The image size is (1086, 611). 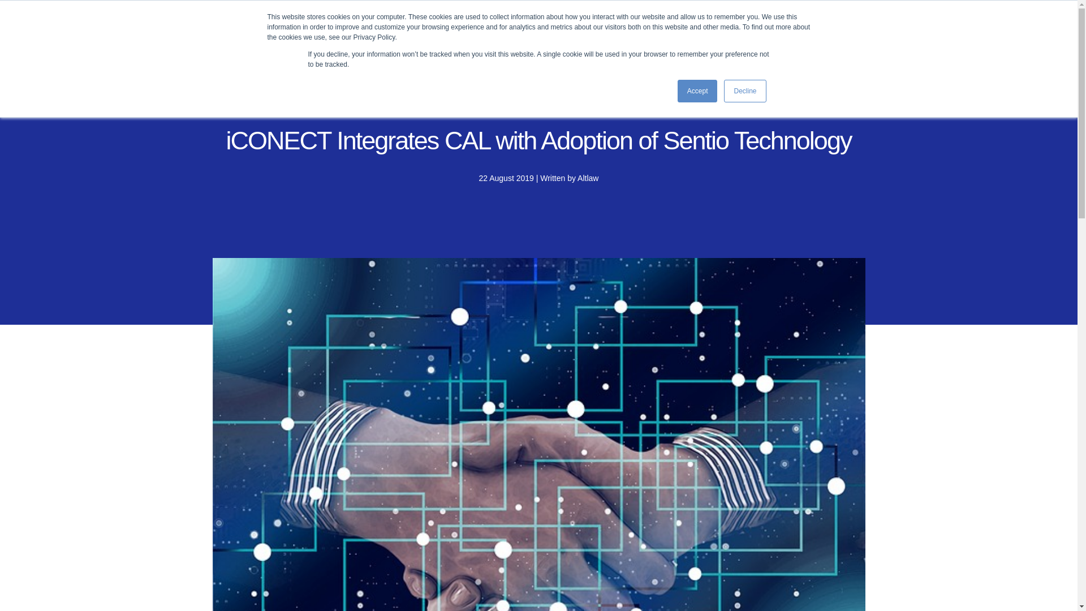 I want to click on eDiscovery, so click(x=385, y=37).